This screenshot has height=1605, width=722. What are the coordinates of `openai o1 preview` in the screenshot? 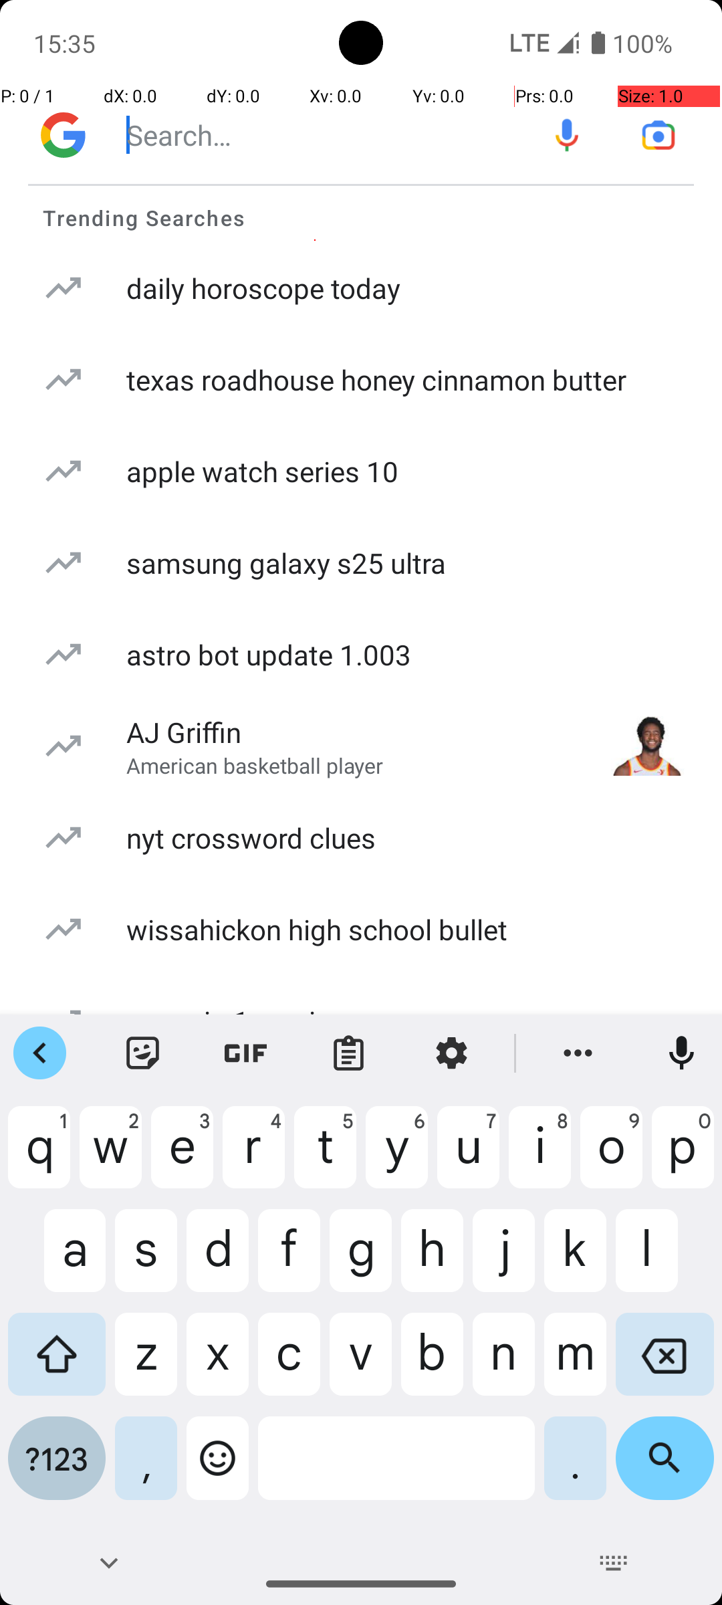 It's located at (239, 1021).